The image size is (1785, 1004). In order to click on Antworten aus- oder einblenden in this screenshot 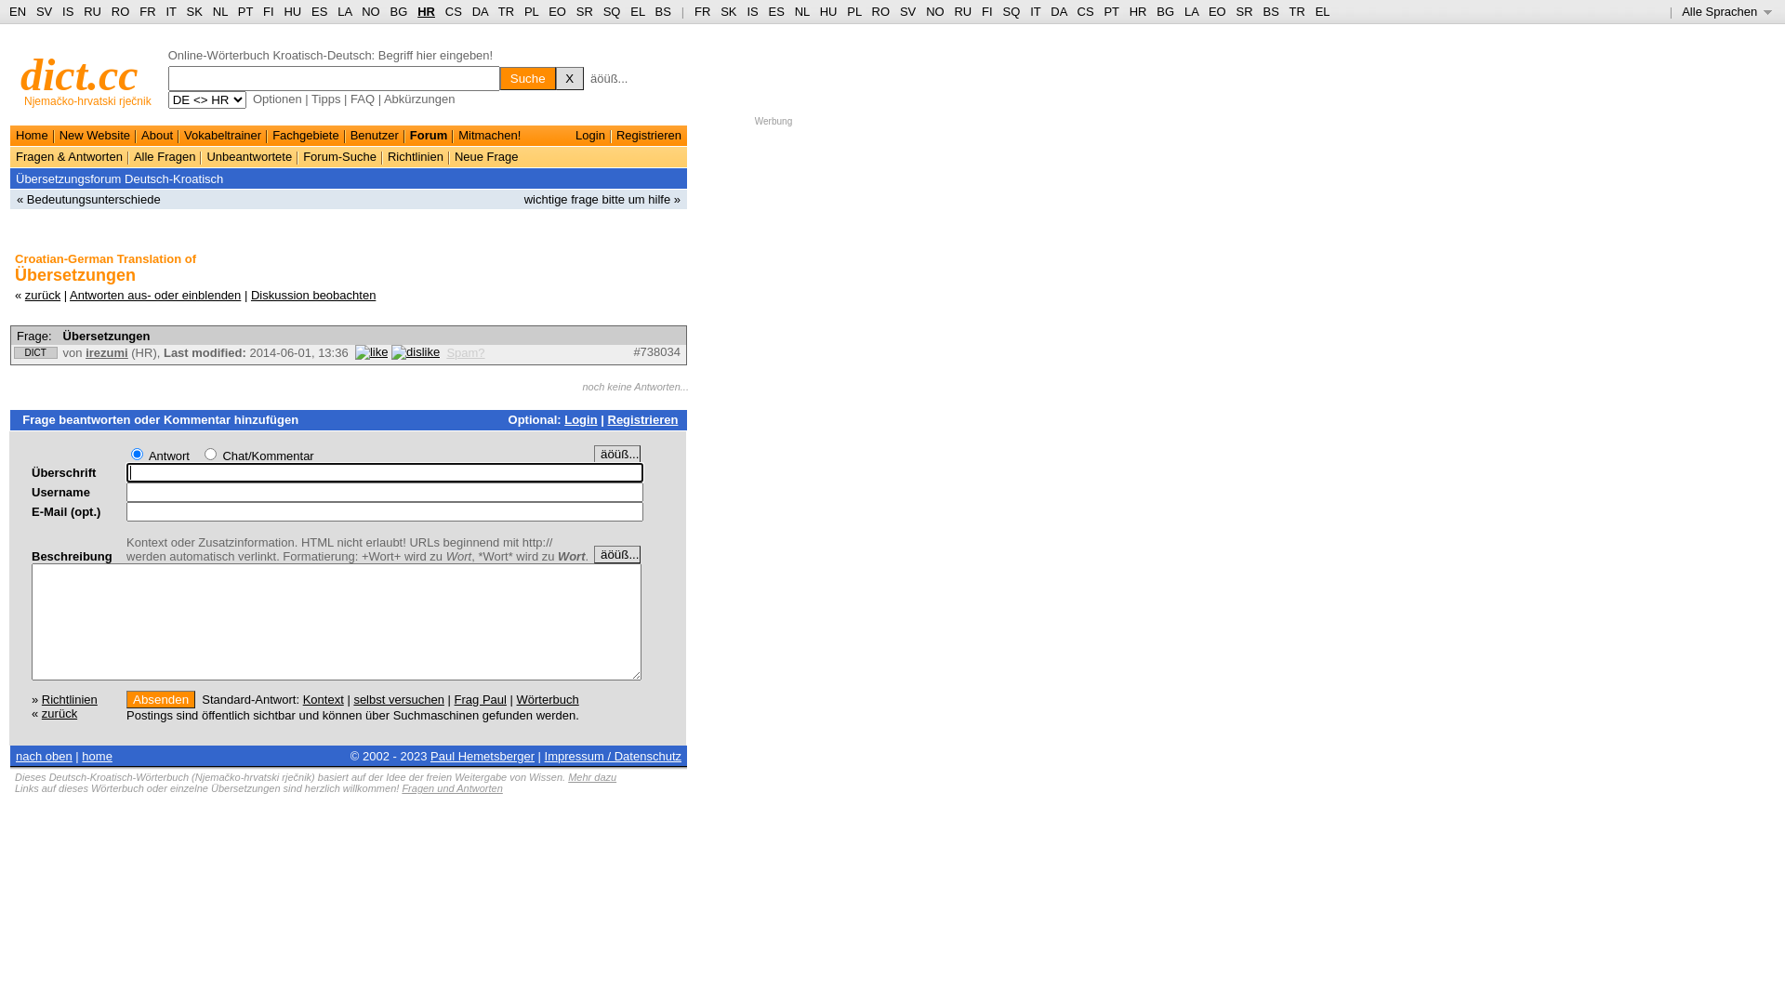, I will do `click(155, 296)`.